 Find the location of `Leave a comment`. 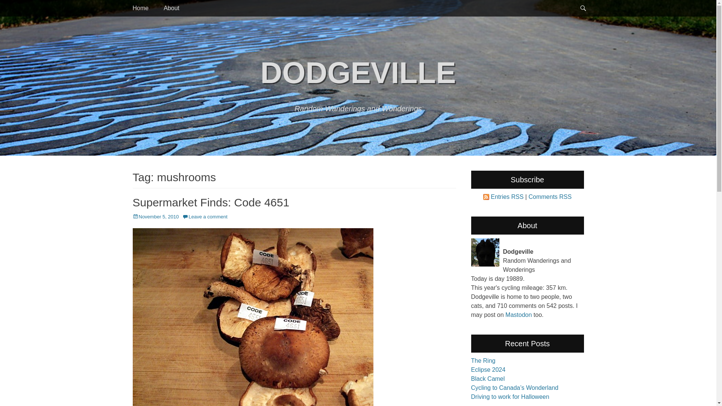

Leave a comment is located at coordinates (205, 217).